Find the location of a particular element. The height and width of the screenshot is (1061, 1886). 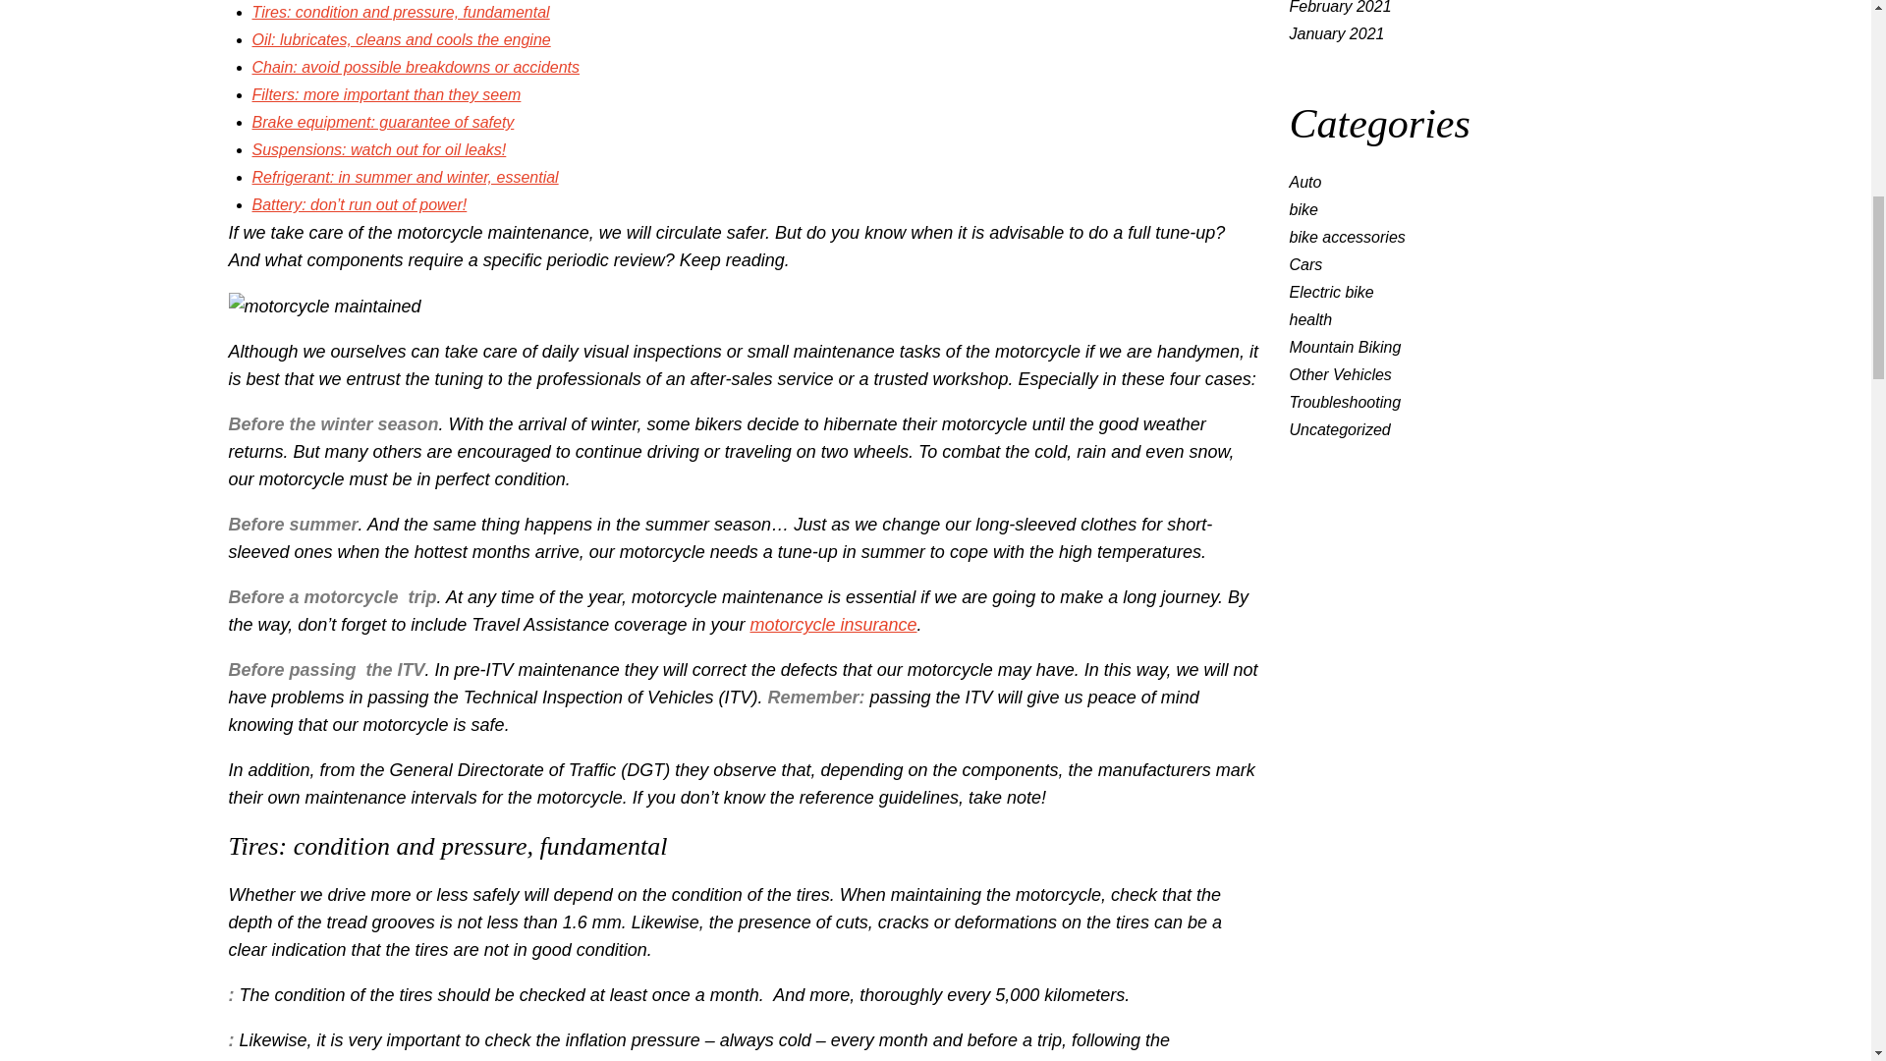

motorcycle insurance is located at coordinates (833, 625).